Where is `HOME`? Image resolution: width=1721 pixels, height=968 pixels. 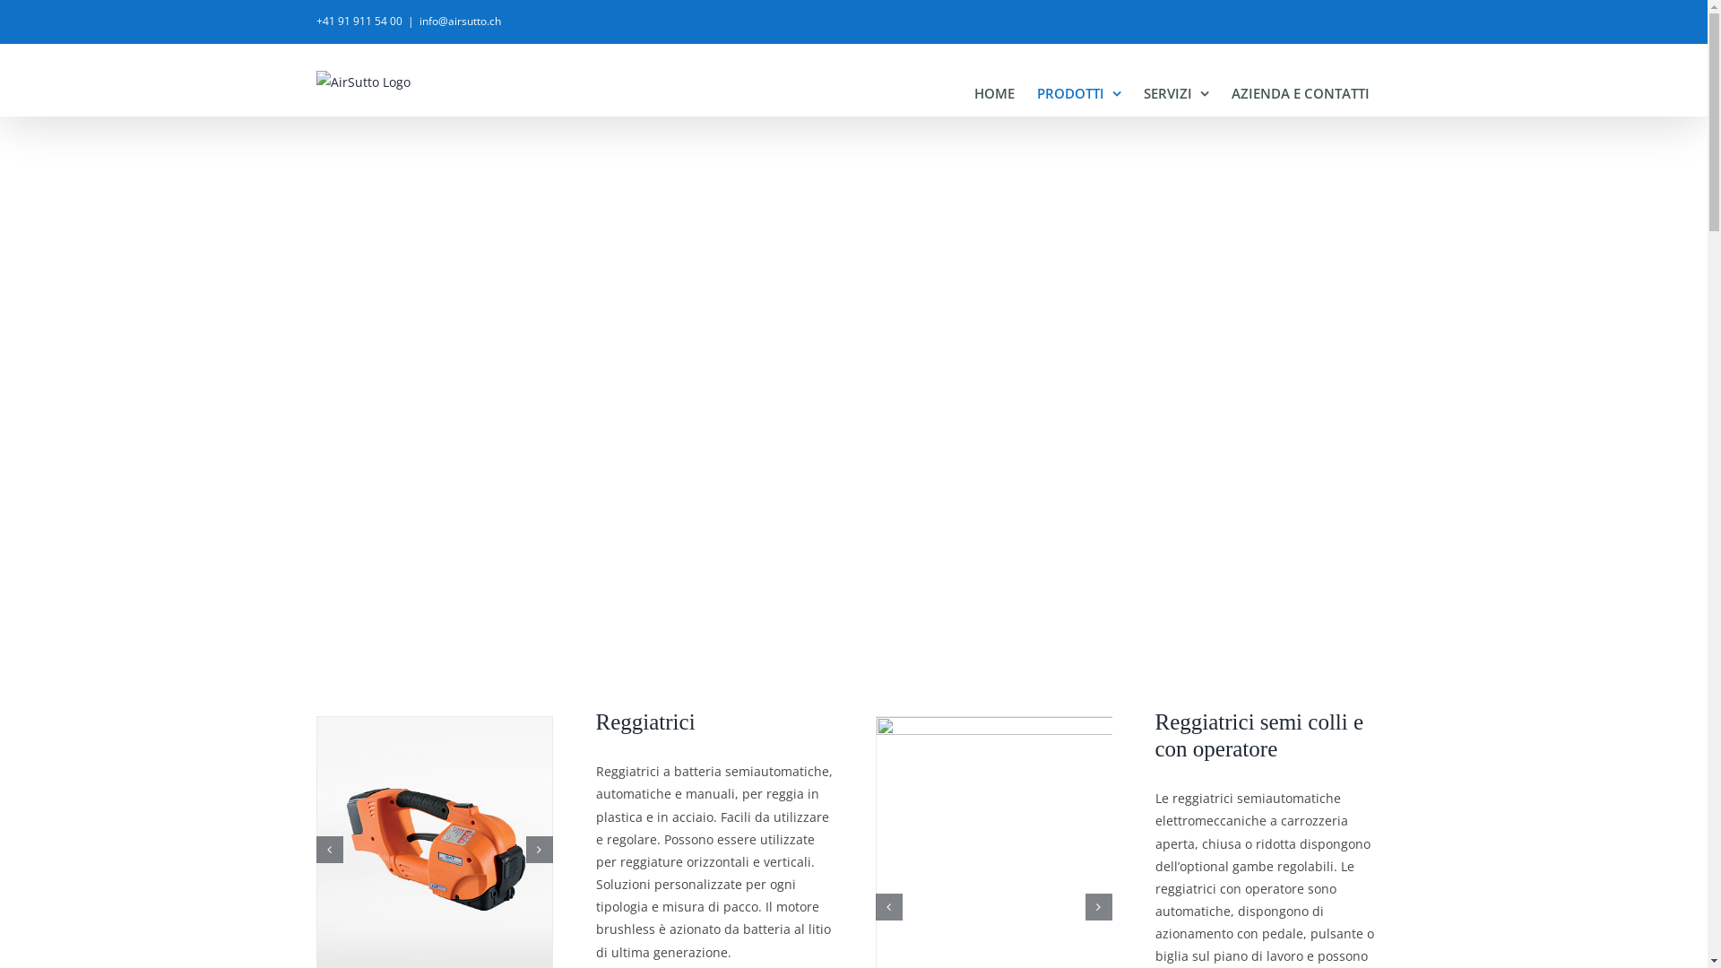
HOME is located at coordinates (993, 93).